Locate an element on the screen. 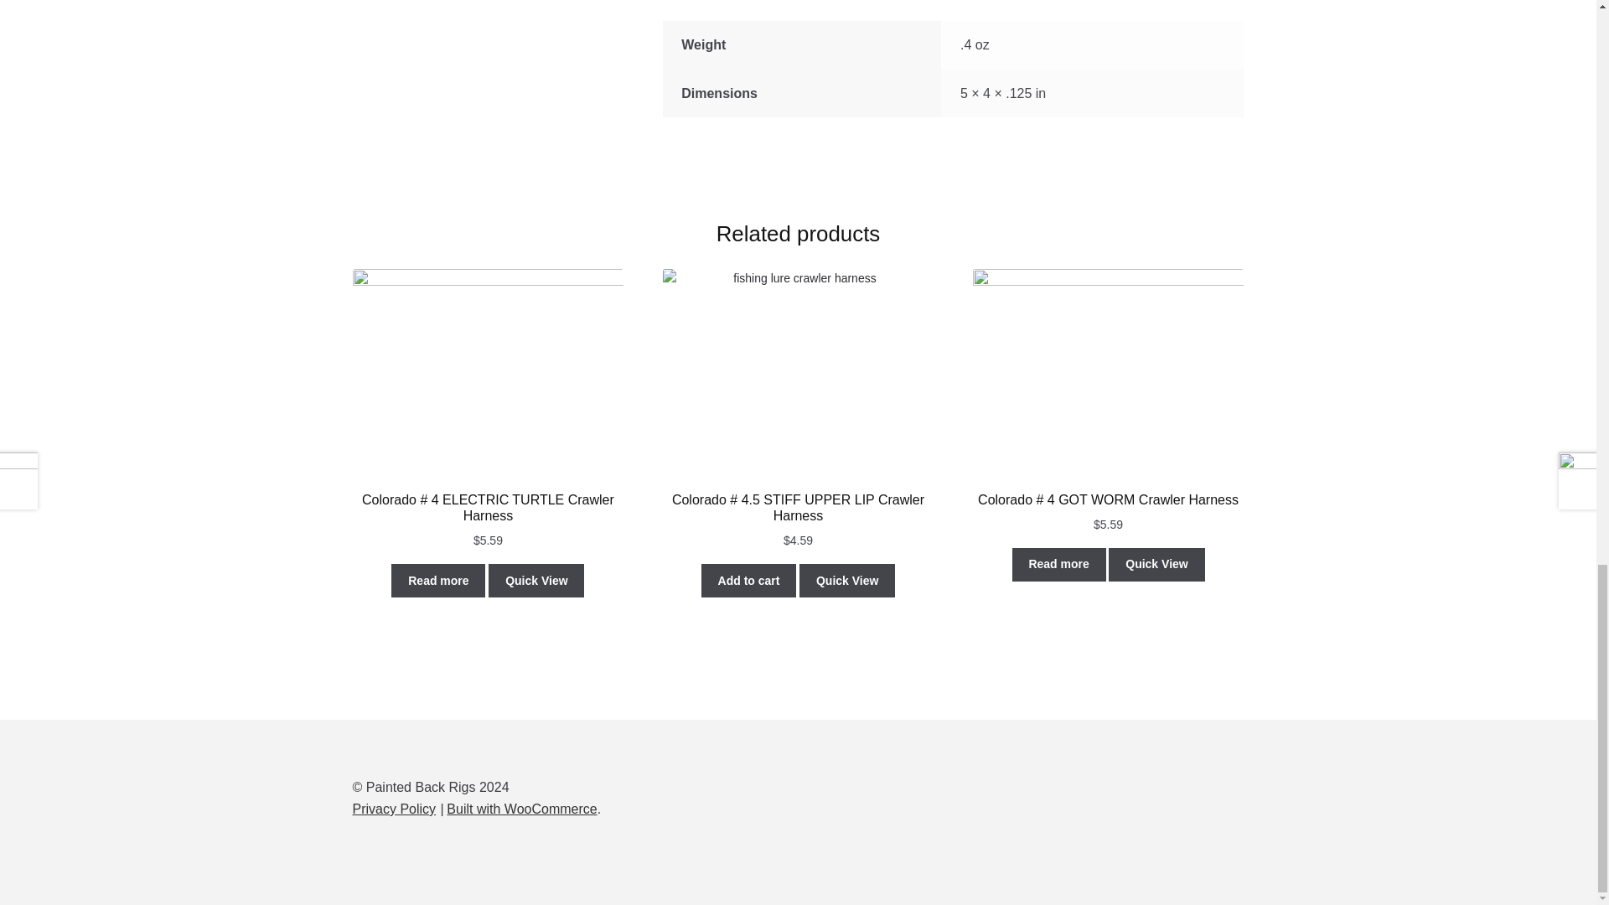 The width and height of the screenshot is (1609, 905). Read more is located at coordinates (437, 580).